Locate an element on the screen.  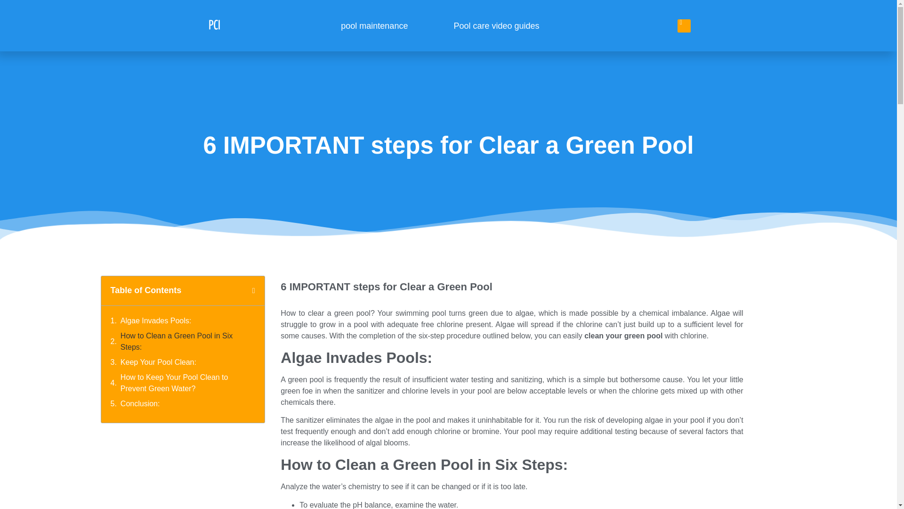
pool maintenance is located at coordinates (374, 25).